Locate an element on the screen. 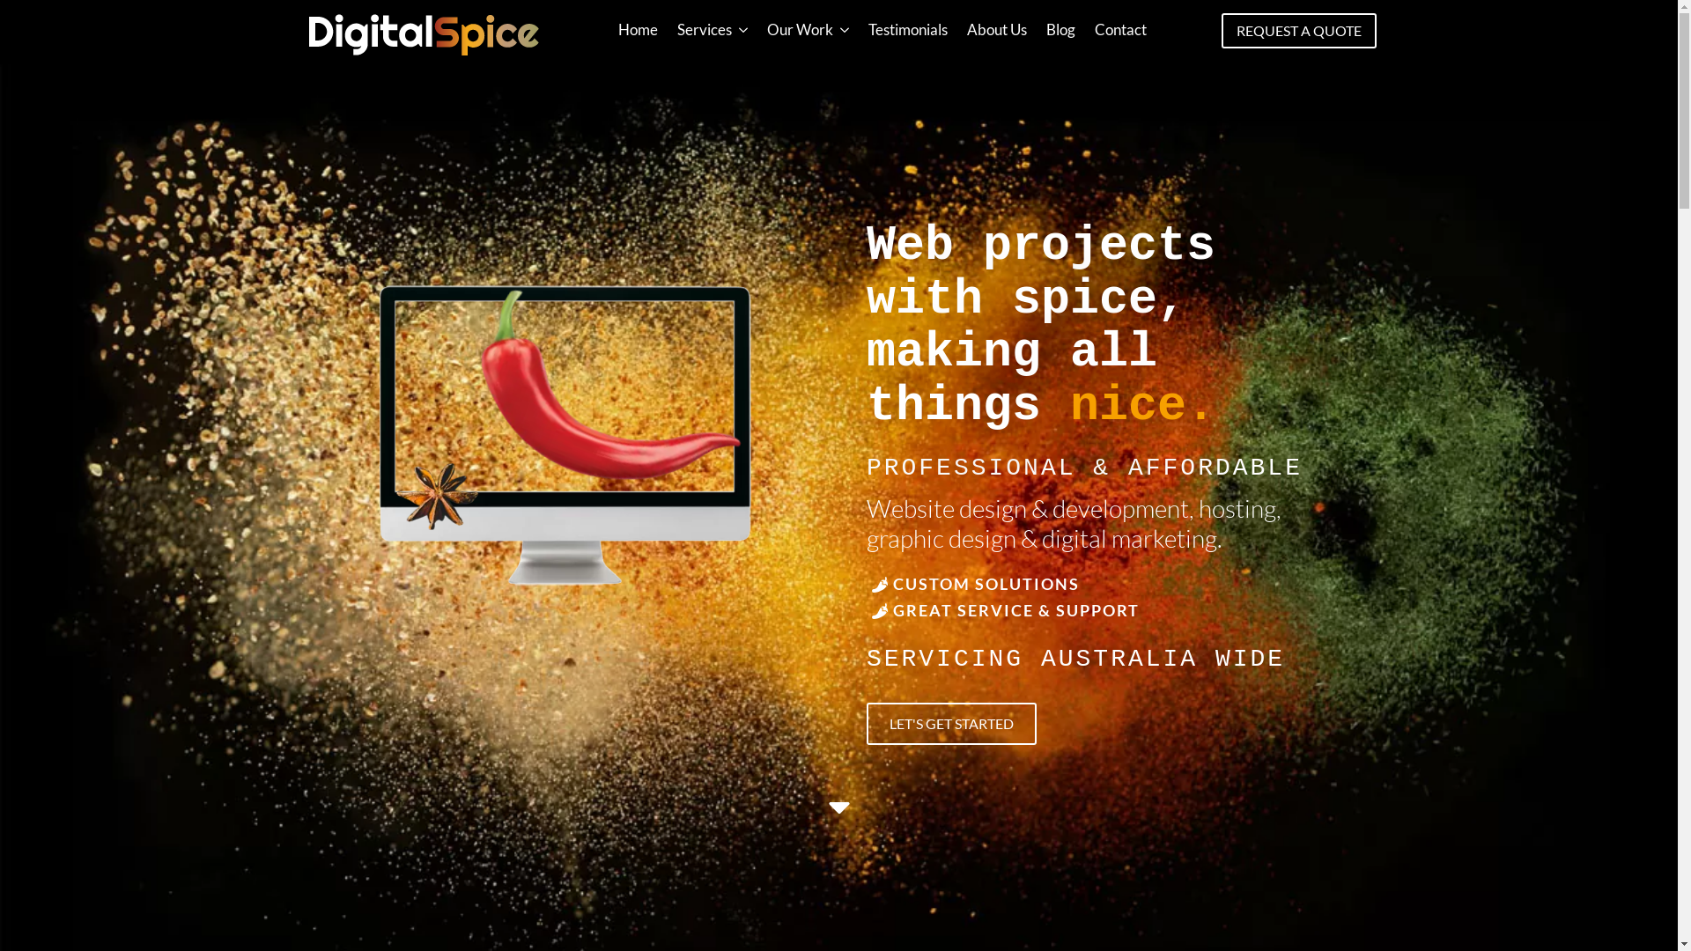  REQUEST A QUOTE is located at coordinates (1299, 31).